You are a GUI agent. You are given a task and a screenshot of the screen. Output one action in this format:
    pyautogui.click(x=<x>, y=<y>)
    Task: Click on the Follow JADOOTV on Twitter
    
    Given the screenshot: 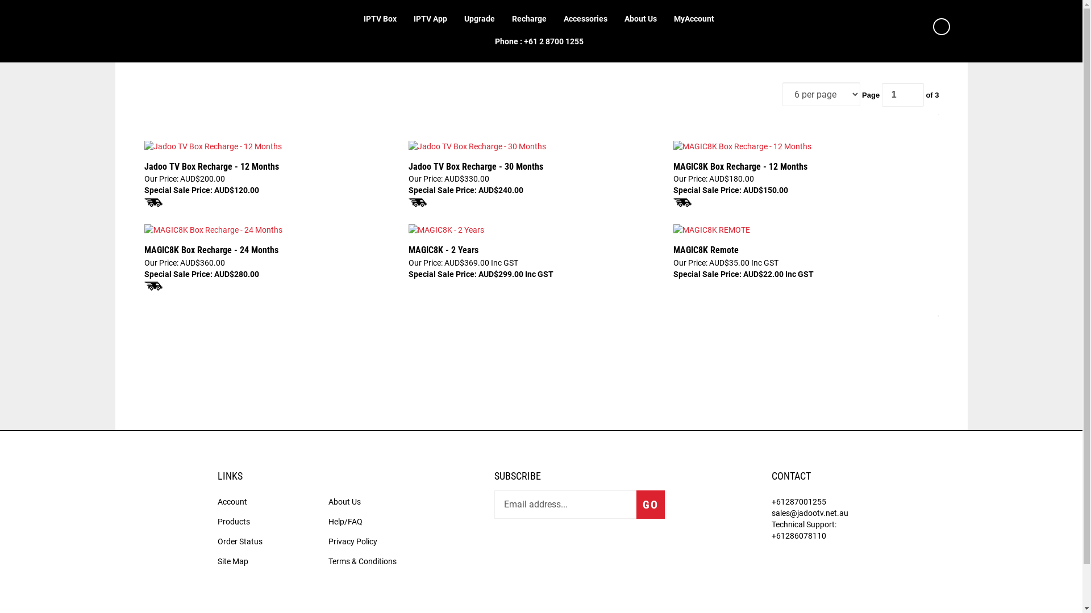 What is the action you would take?
    pyautogui.click(x=536, y=547)
    